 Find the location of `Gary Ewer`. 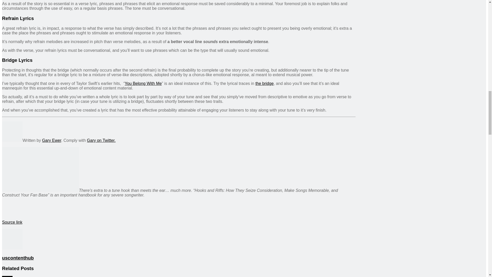

Gary Ewer is located at coordinates (51, 140).